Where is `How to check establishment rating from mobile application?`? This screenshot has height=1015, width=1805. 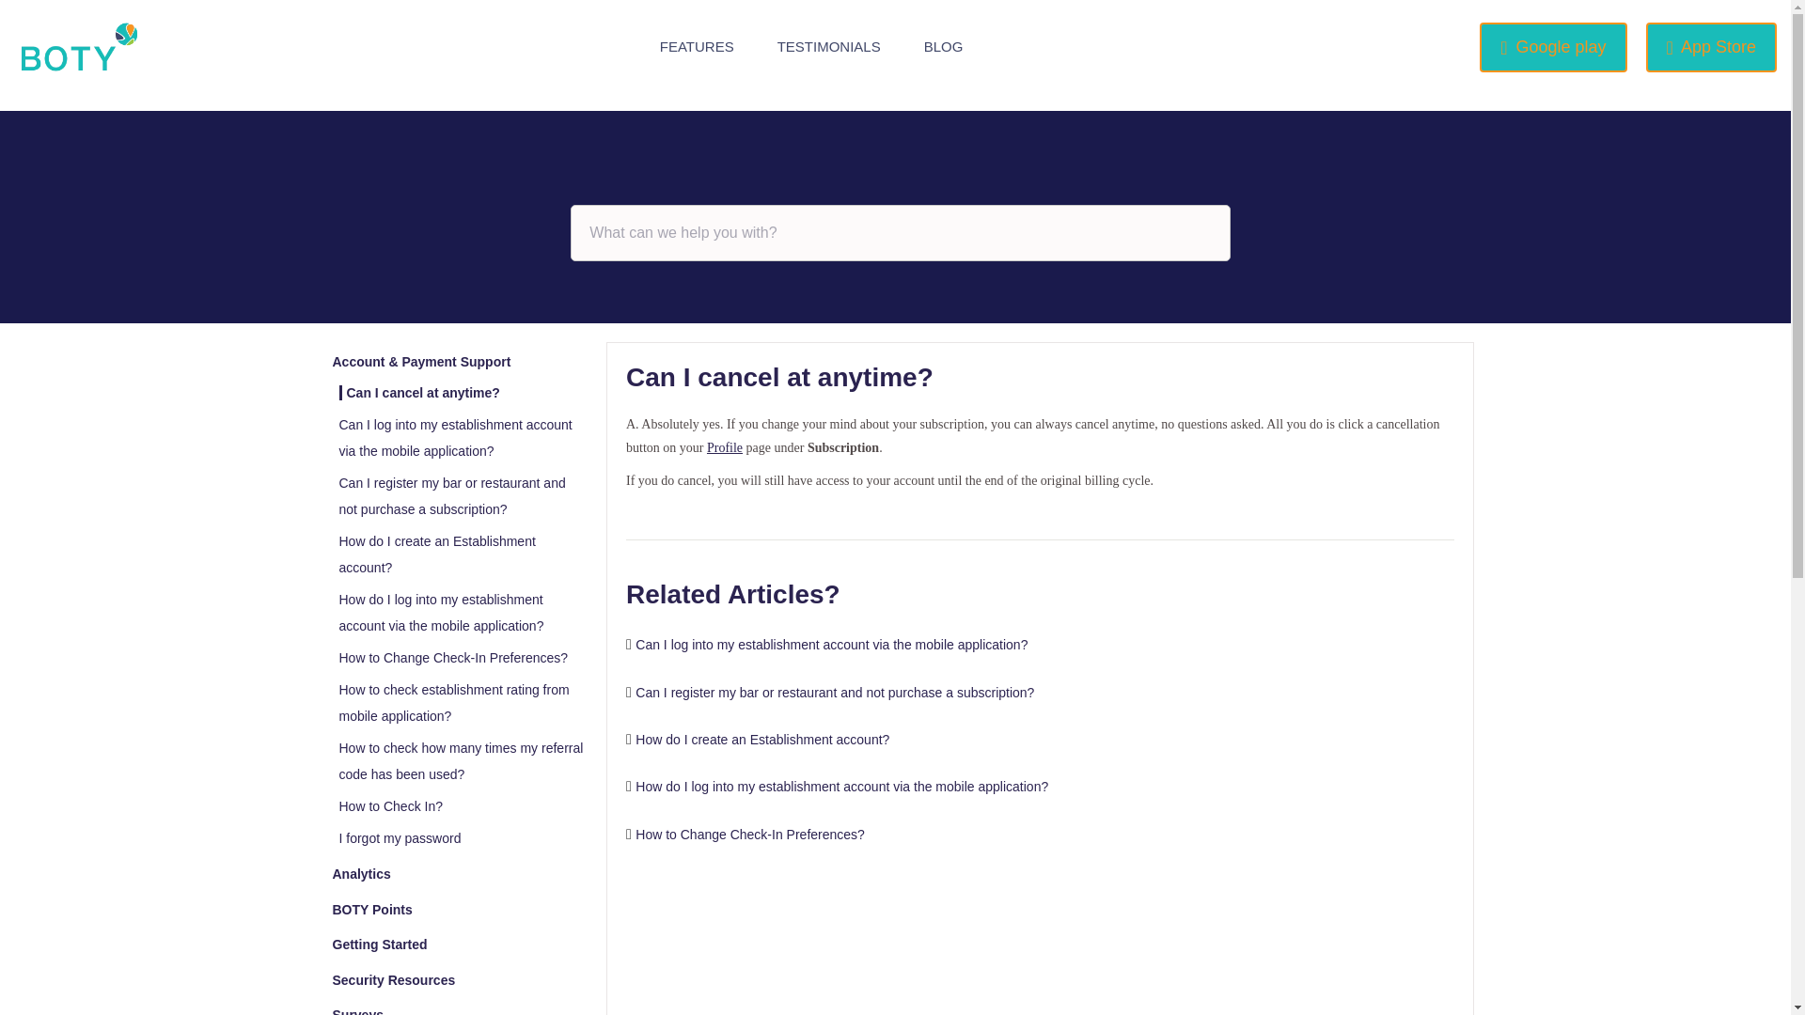
How to check establishment rating from mobile application? is located at coordinates (453, 703).